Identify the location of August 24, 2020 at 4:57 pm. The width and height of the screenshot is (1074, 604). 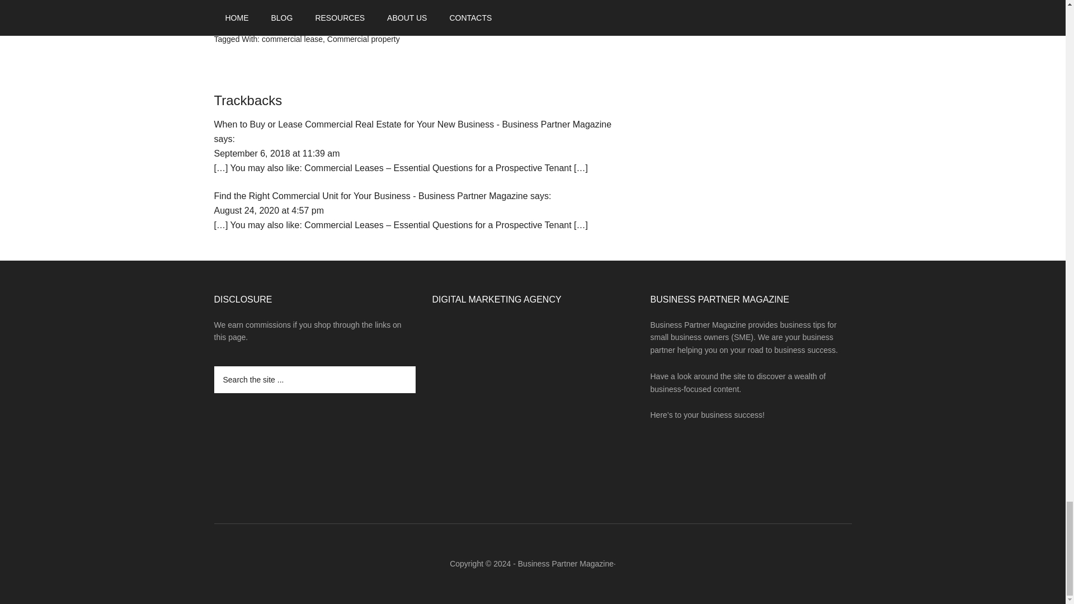
(268, 210).